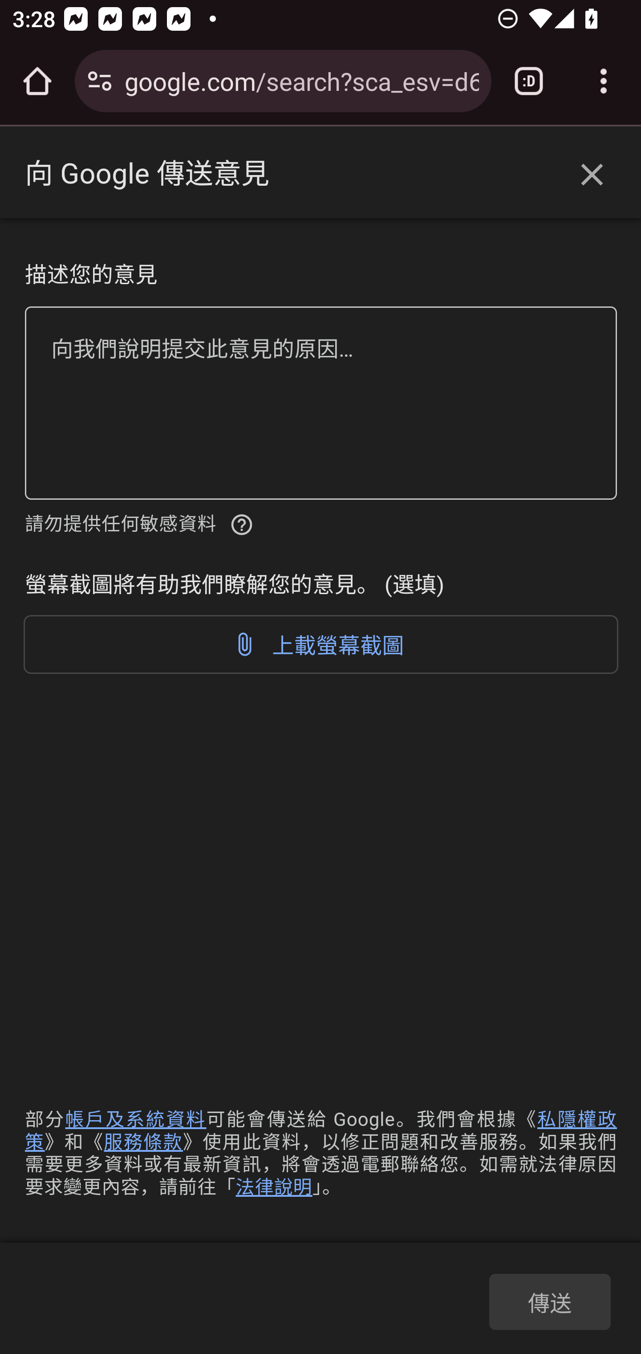  What do you see at coordinates (143, 1142) in the screenshot?
I see `喺新分頁度打開。服務條款 服務條款` at bounding box center [143, 1142].